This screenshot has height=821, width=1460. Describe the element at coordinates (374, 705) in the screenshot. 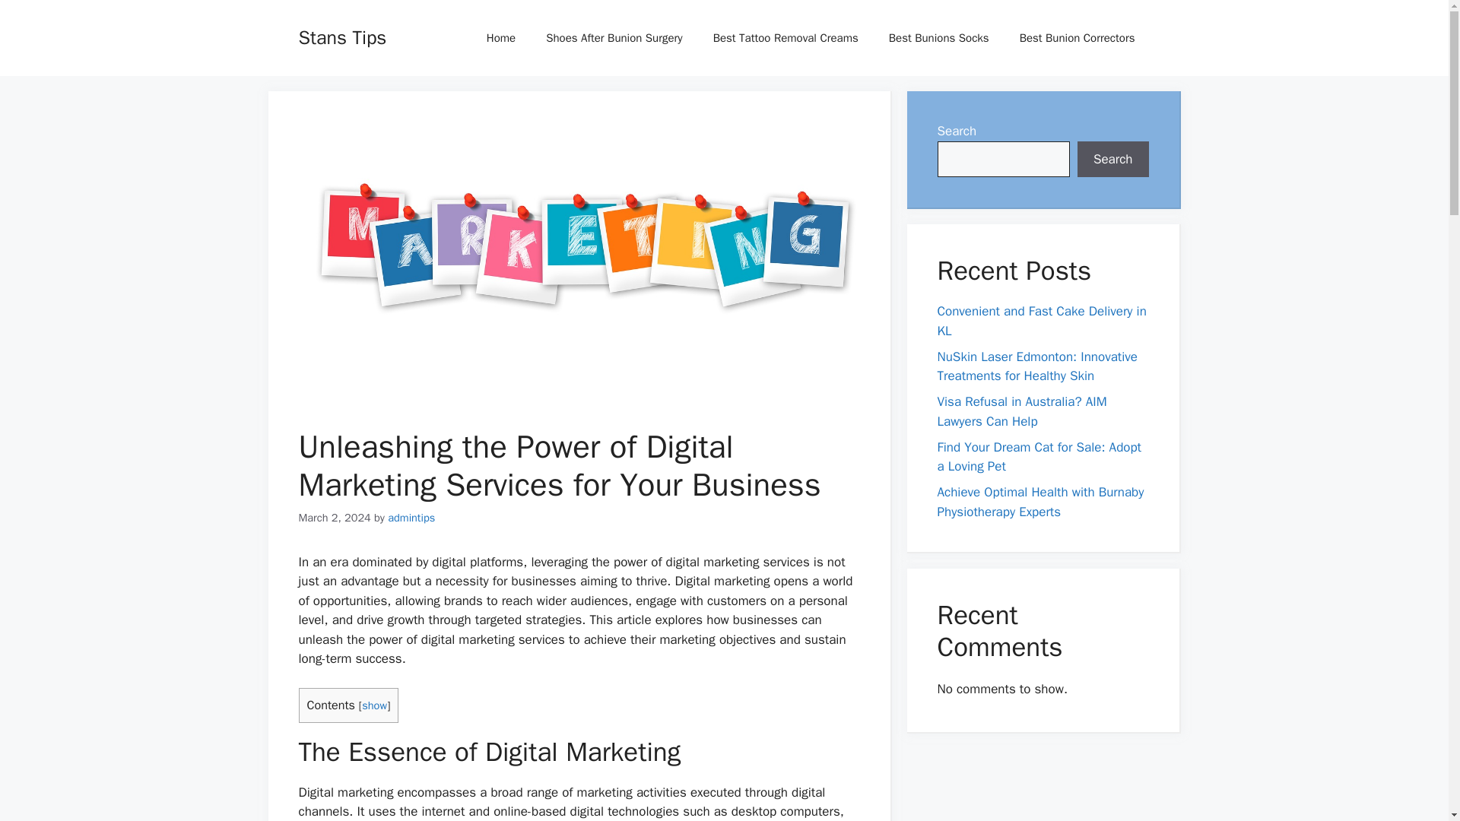

I see `show` at that location.